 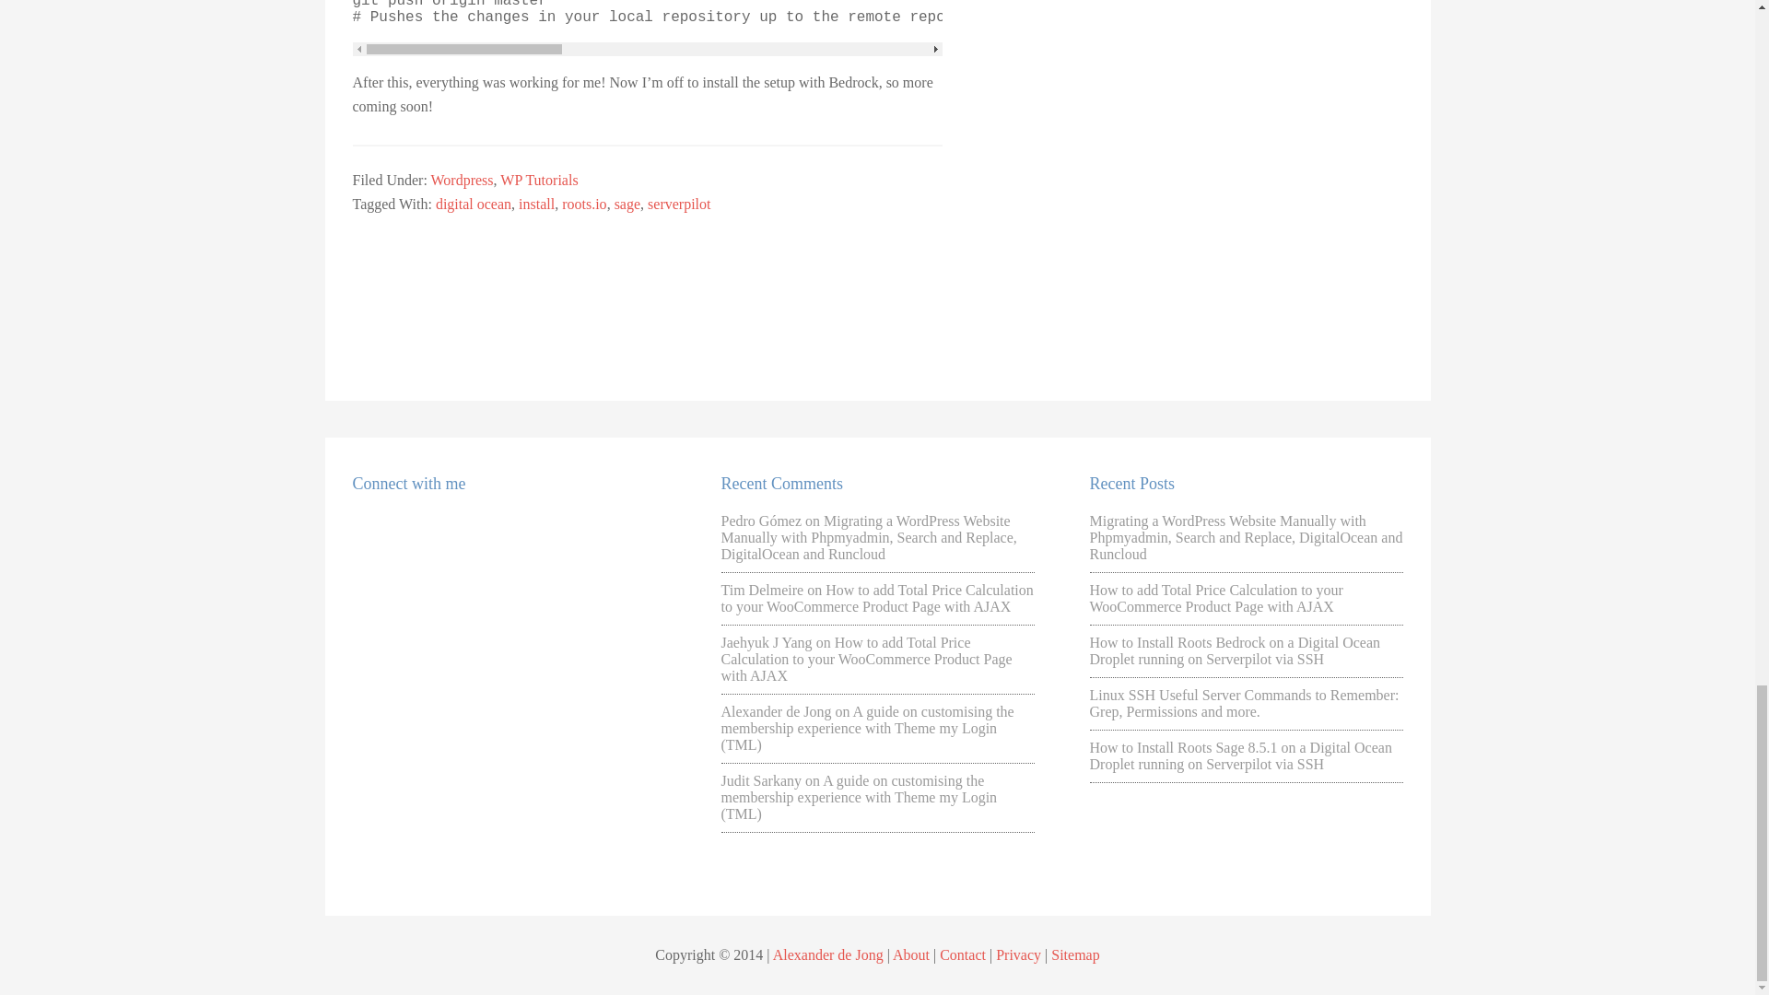 I want to click on Wordpress, so click(x=463, y=180).